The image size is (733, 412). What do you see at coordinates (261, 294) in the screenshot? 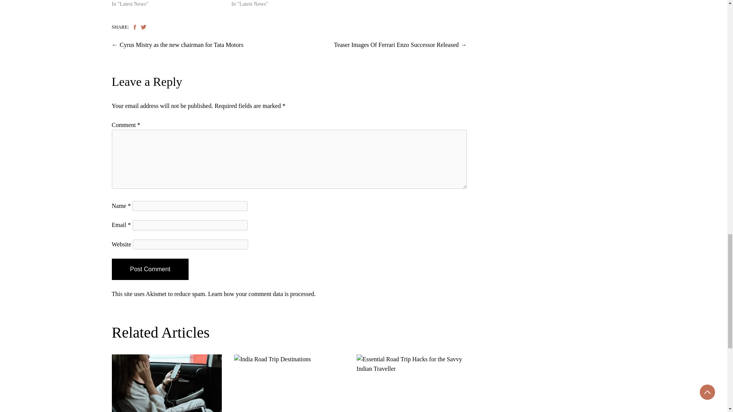
I see `Learn how your comment data is processed` at bounding box center [261, 294].